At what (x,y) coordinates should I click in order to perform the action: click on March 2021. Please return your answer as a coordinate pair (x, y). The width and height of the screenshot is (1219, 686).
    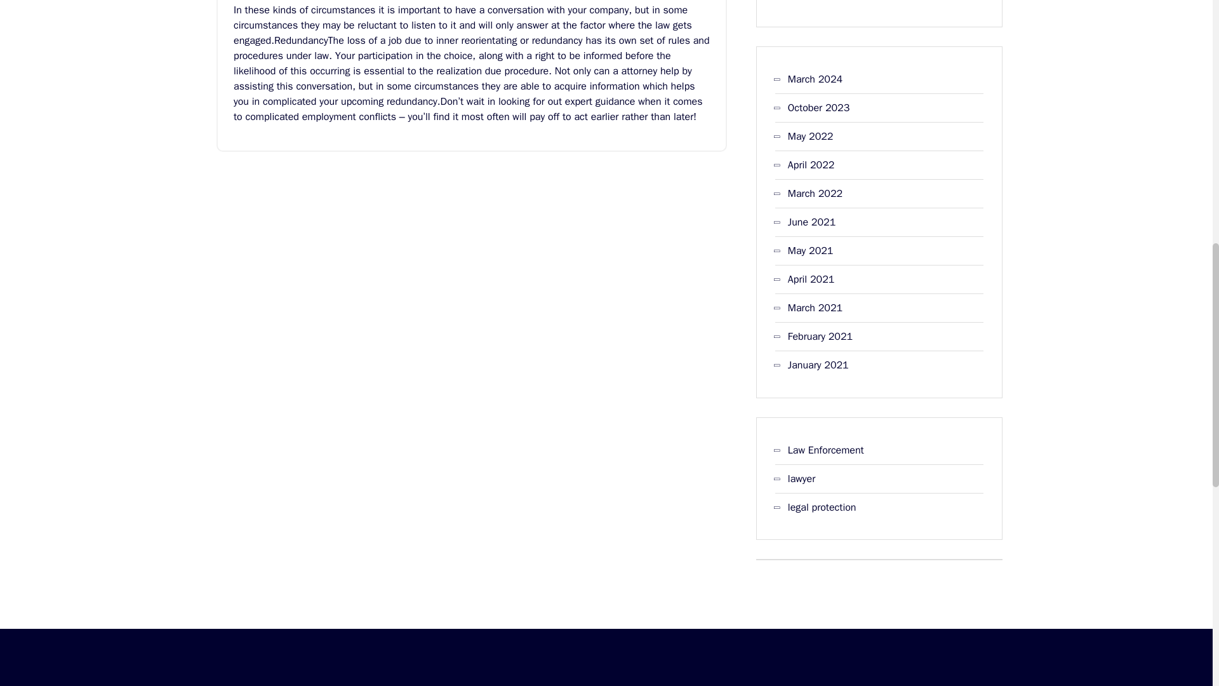
    Looking at the image, I should click on (815, 307).